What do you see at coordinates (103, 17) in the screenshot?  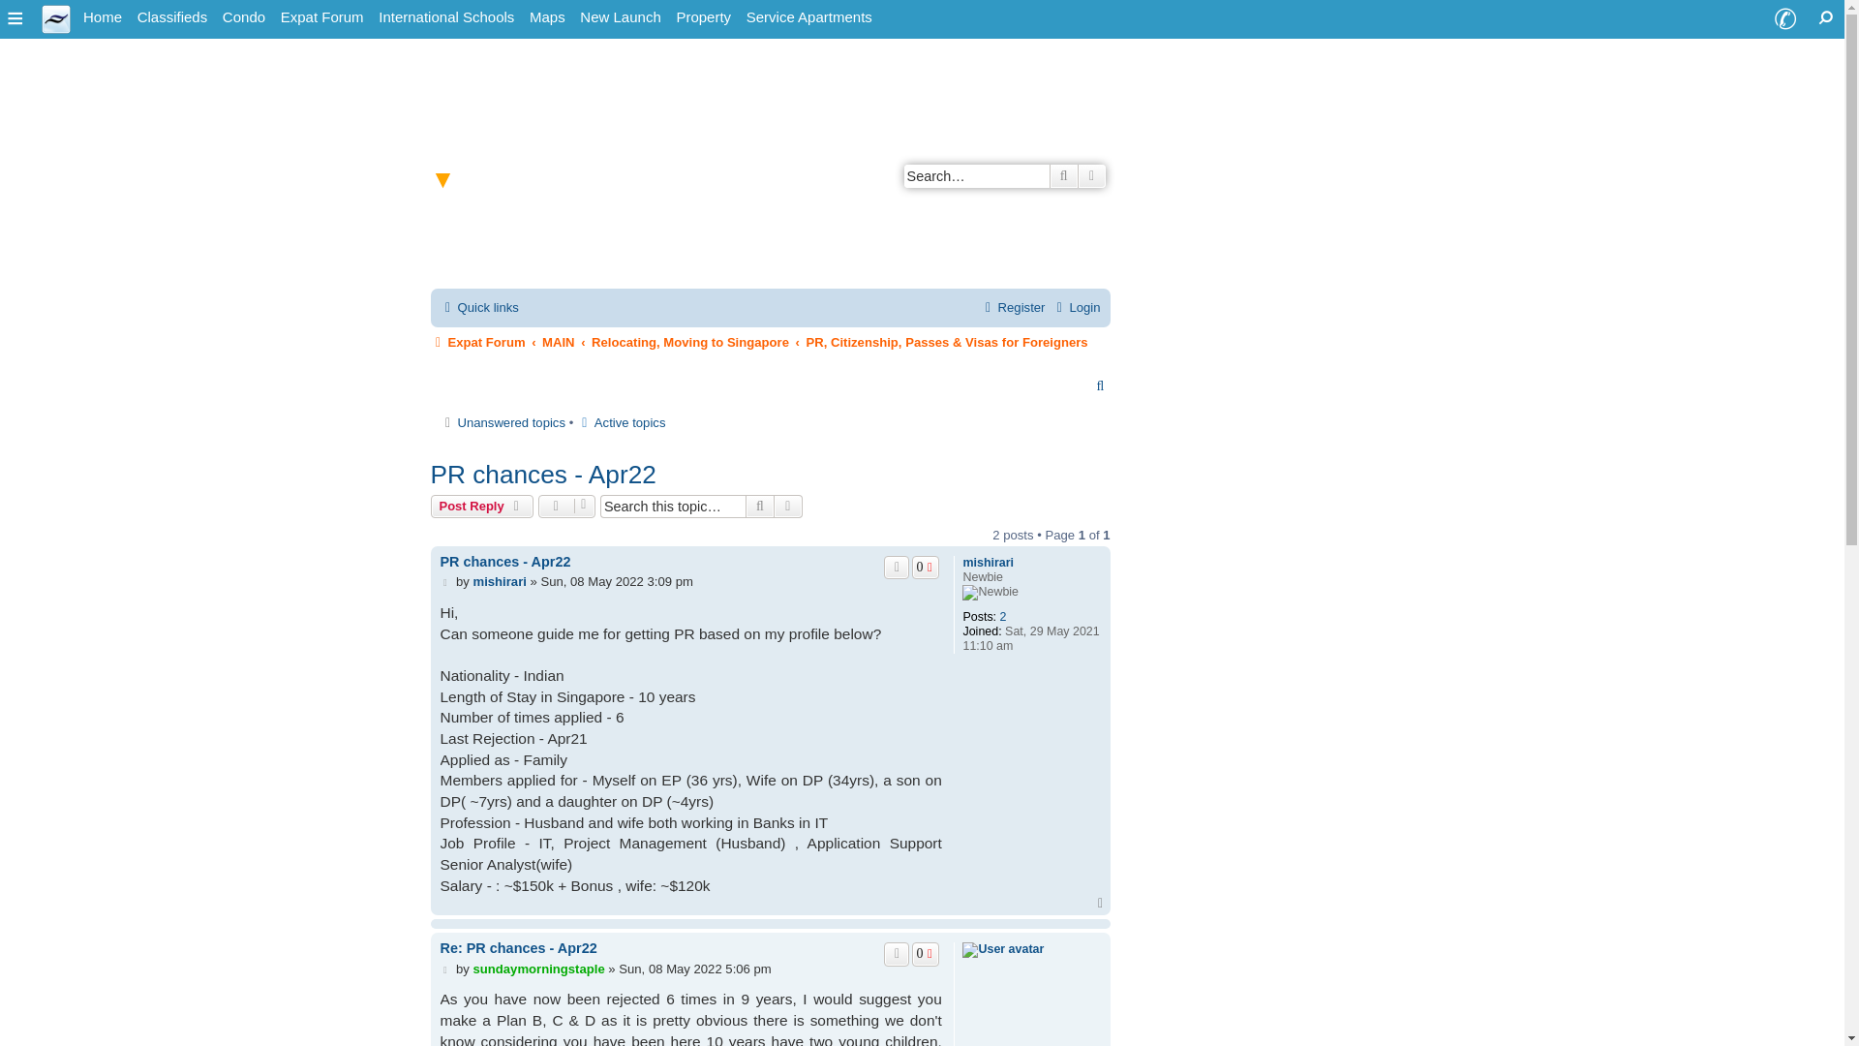 I see `Home` at bounding box center [103, 17].